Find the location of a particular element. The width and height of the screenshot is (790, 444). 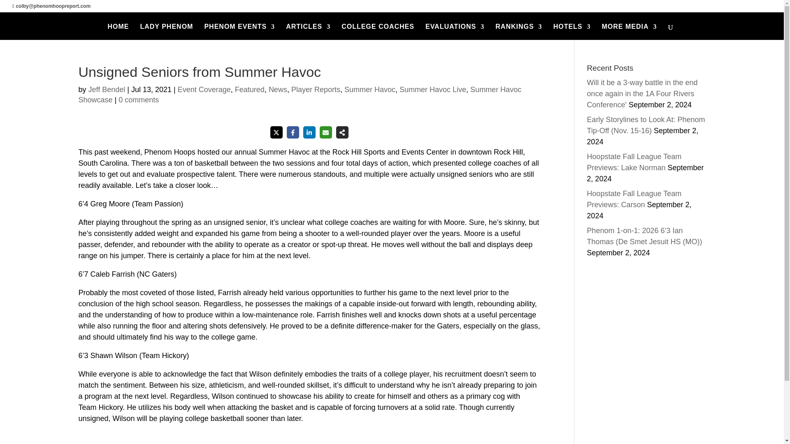

EVALUATIONS is located at coordinates (455, 32).